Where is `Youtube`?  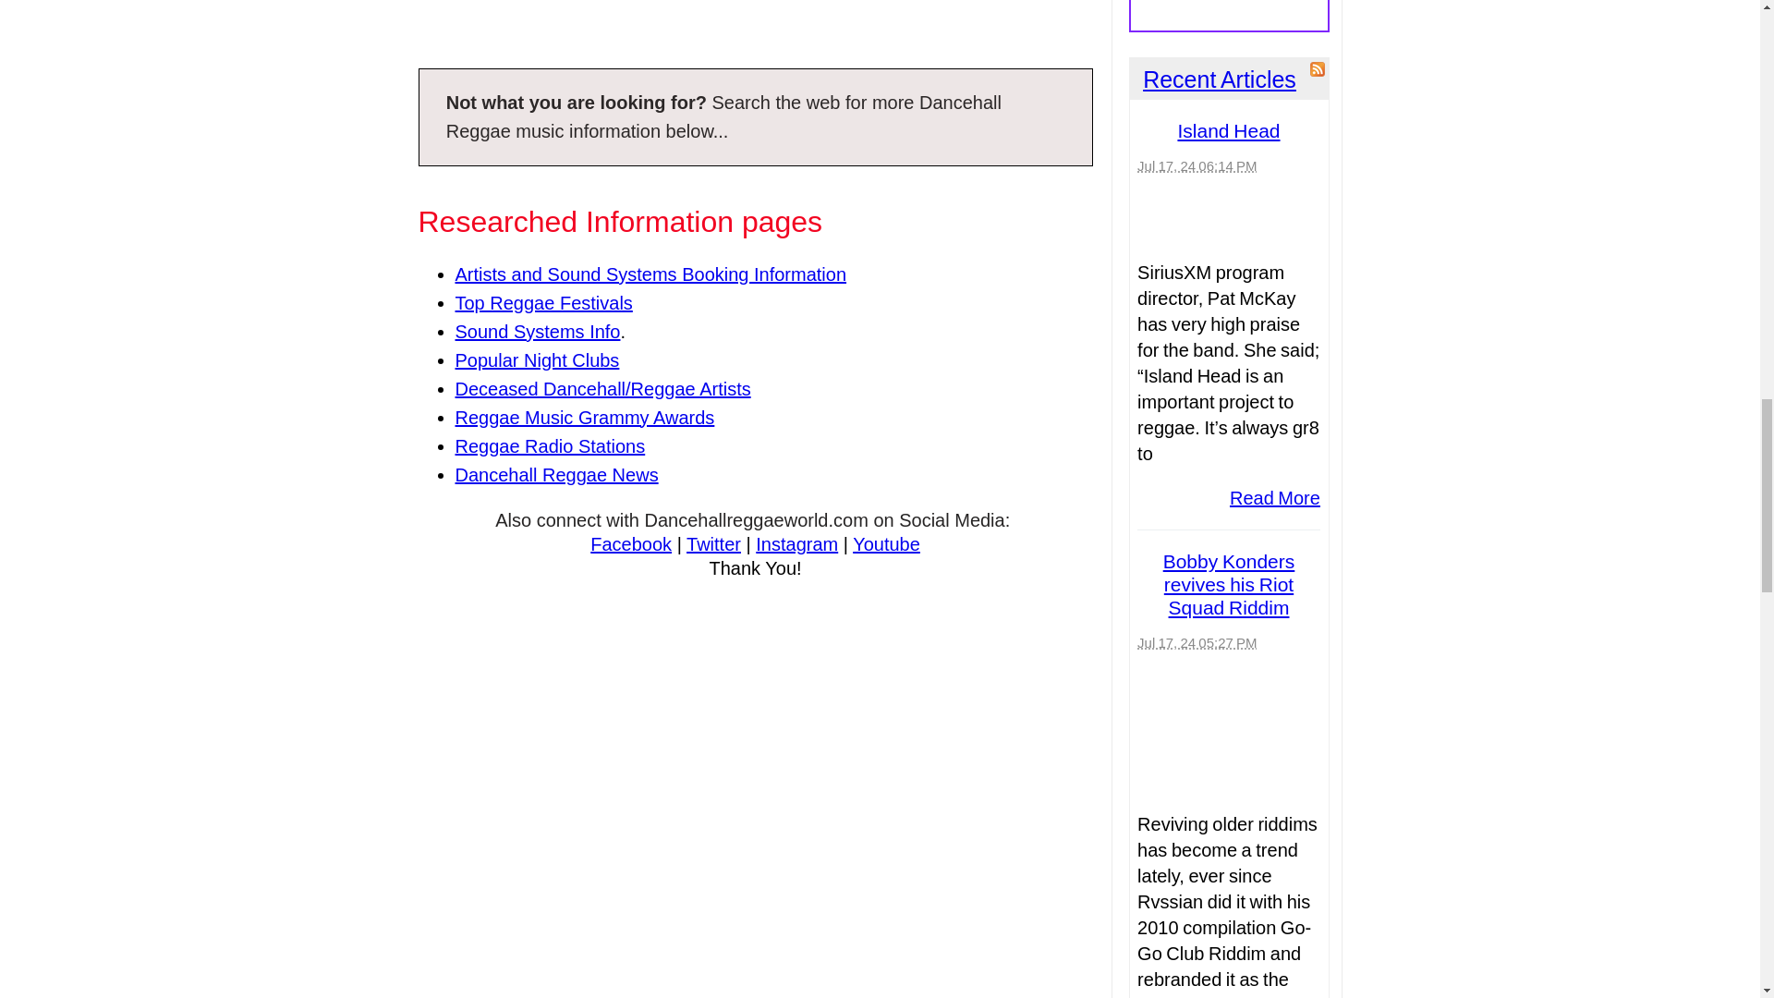 Youtube is located at coordinates (887, 543).